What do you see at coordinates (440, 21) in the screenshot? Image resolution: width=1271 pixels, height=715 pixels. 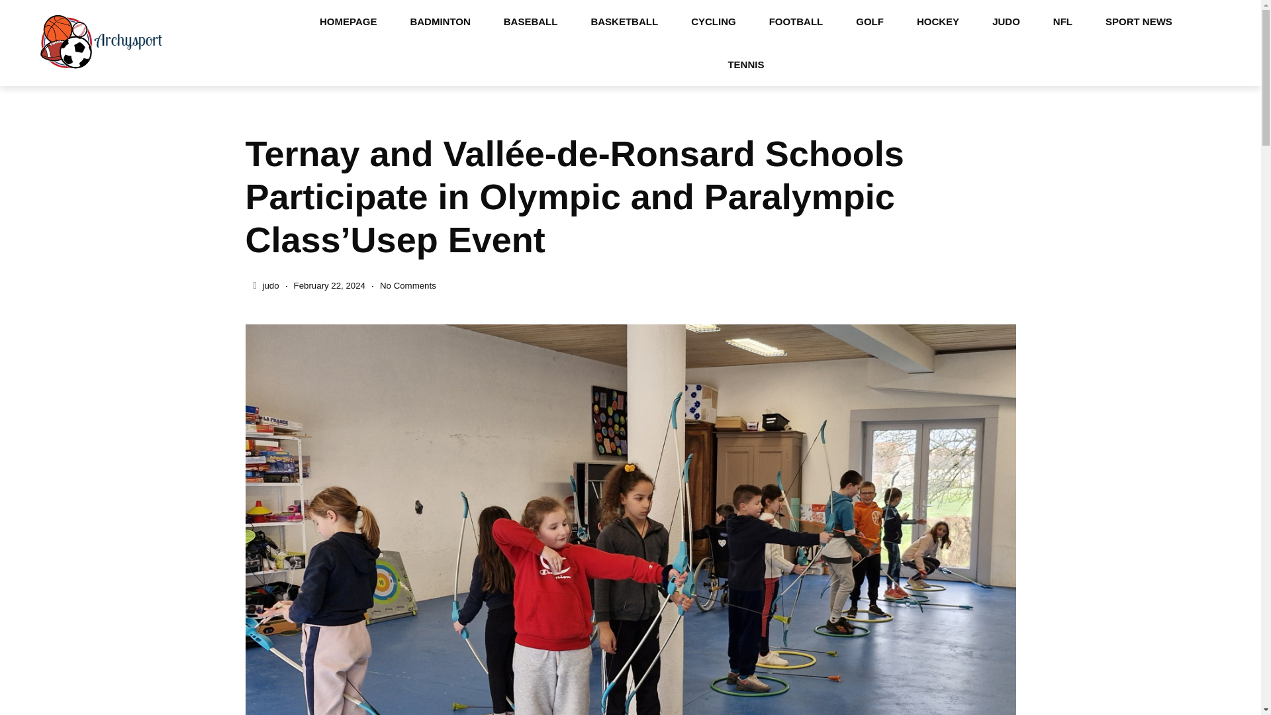 I see `BADMINTON` at bounding box center [440, 21].